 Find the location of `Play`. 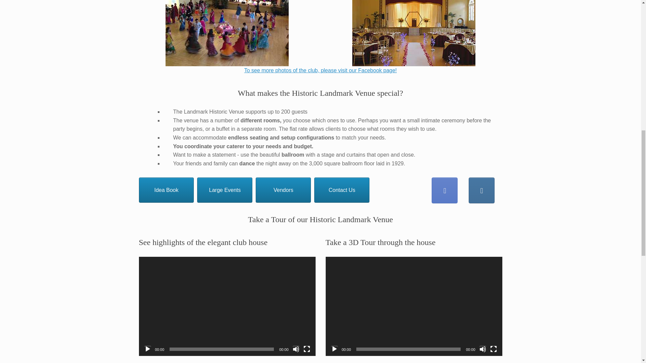

Play is located at coordinates (147, 349).